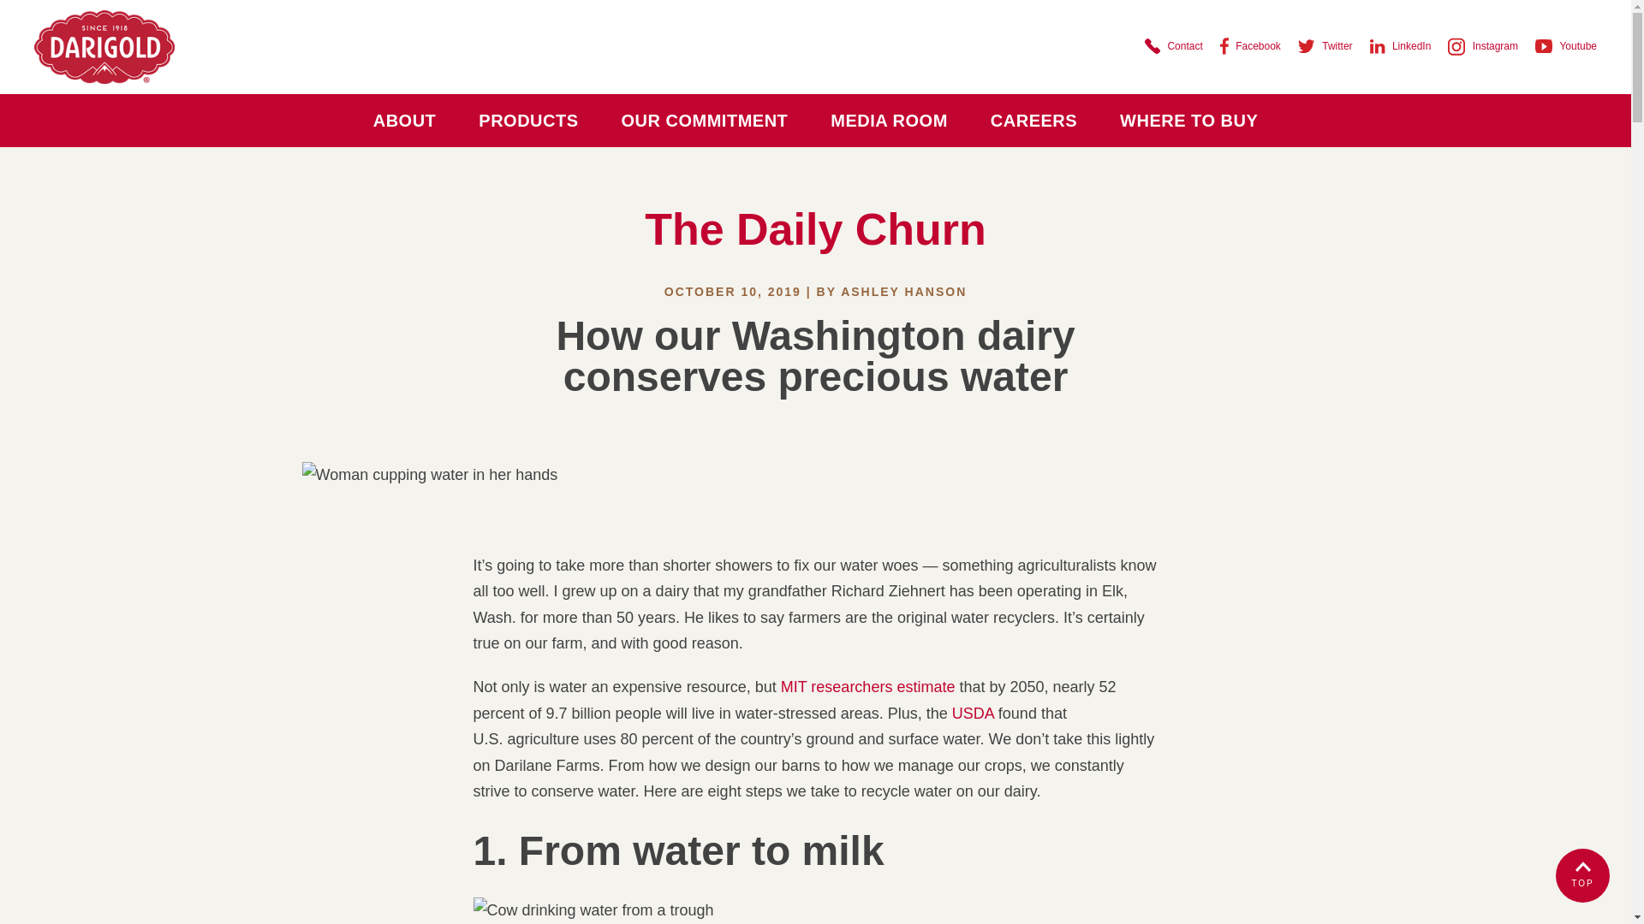 This screenshot has height=924, width=1644. What do you see at coordinates (1582, 876) in the screenshot?
I see `TOP` at bounding box center [1582, 876].